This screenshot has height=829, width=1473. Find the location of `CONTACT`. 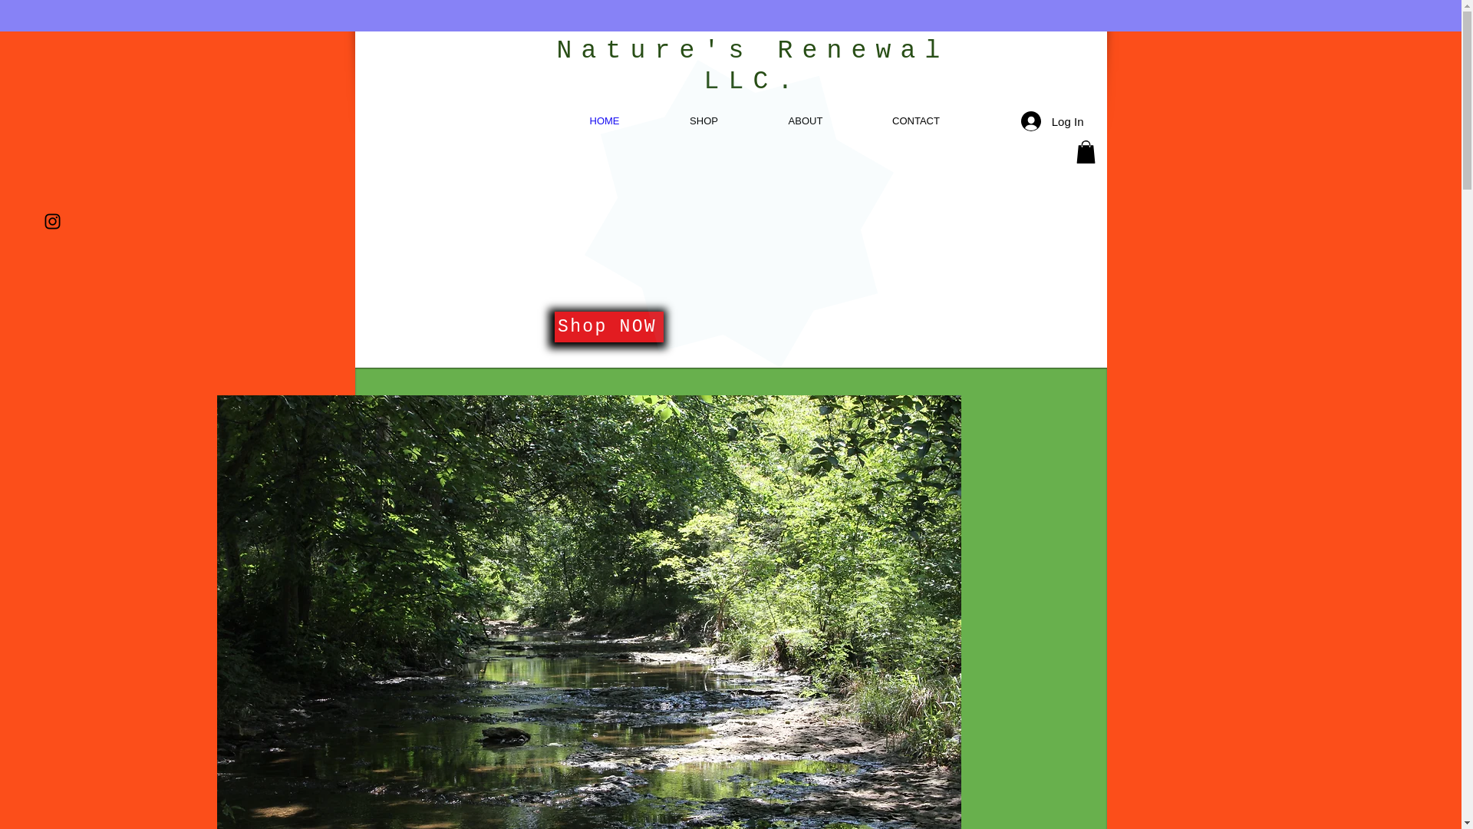

CONTACT is located at coordinates (915, 121).